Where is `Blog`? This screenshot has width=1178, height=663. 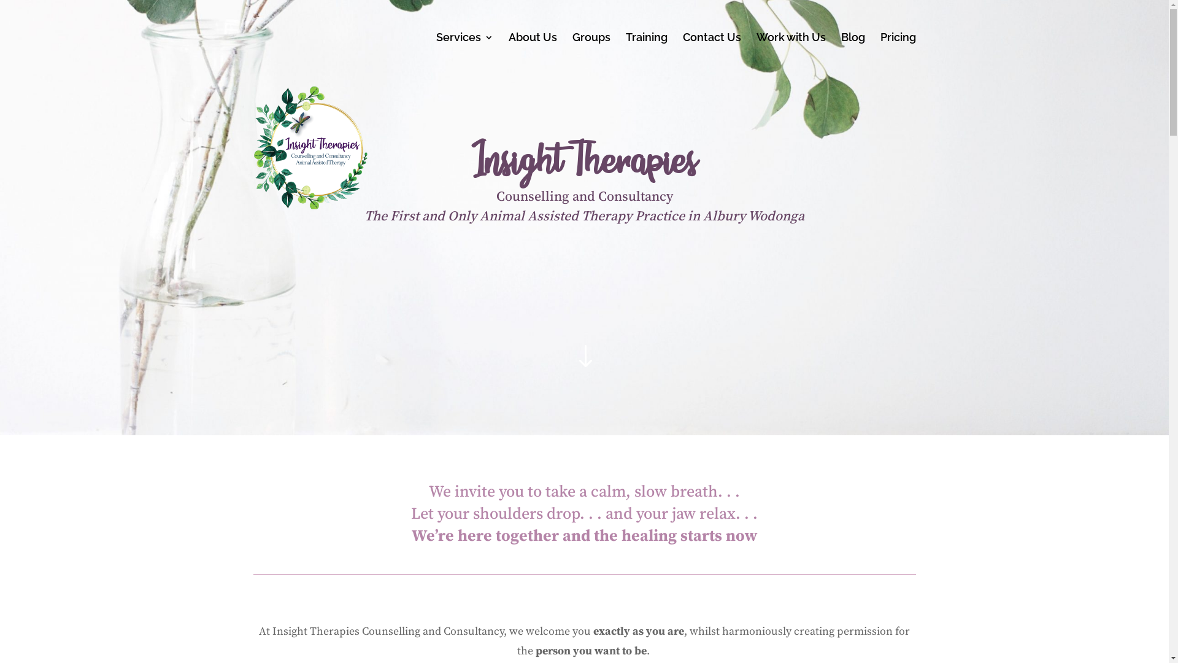
Blog is located at coordinates (853, 54).